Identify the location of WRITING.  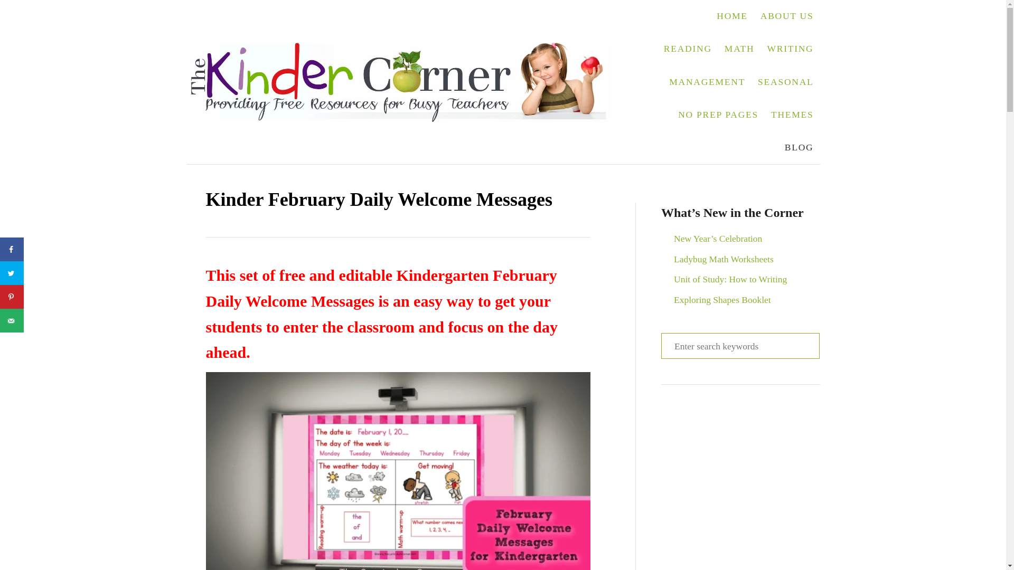
(790, 49).